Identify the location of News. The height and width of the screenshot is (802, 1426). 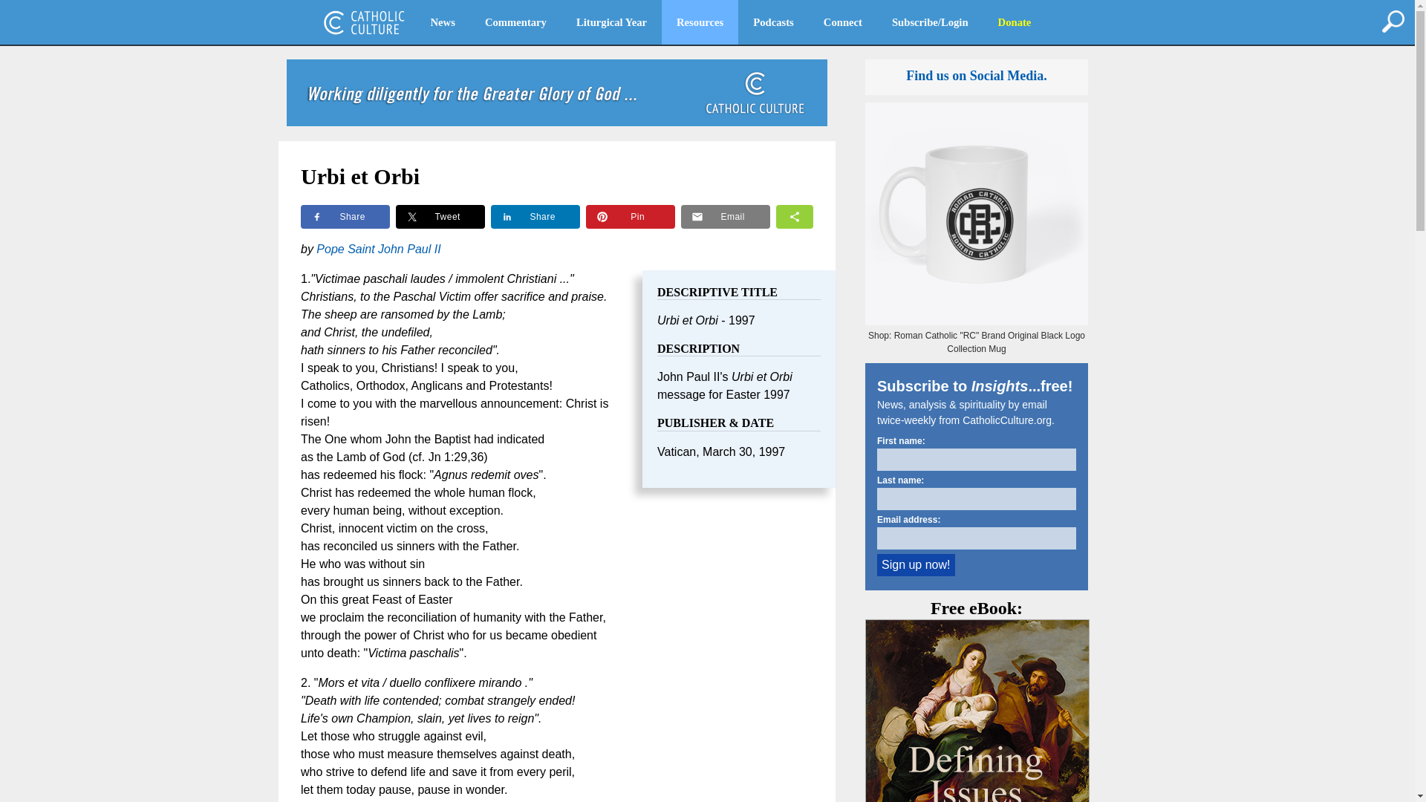
(443, 22).